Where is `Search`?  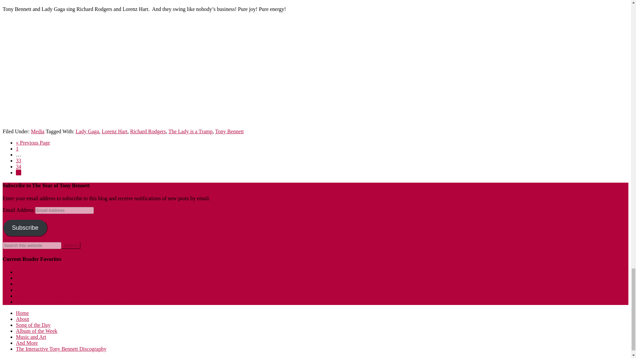
Search is located at coordinates (71, 245).